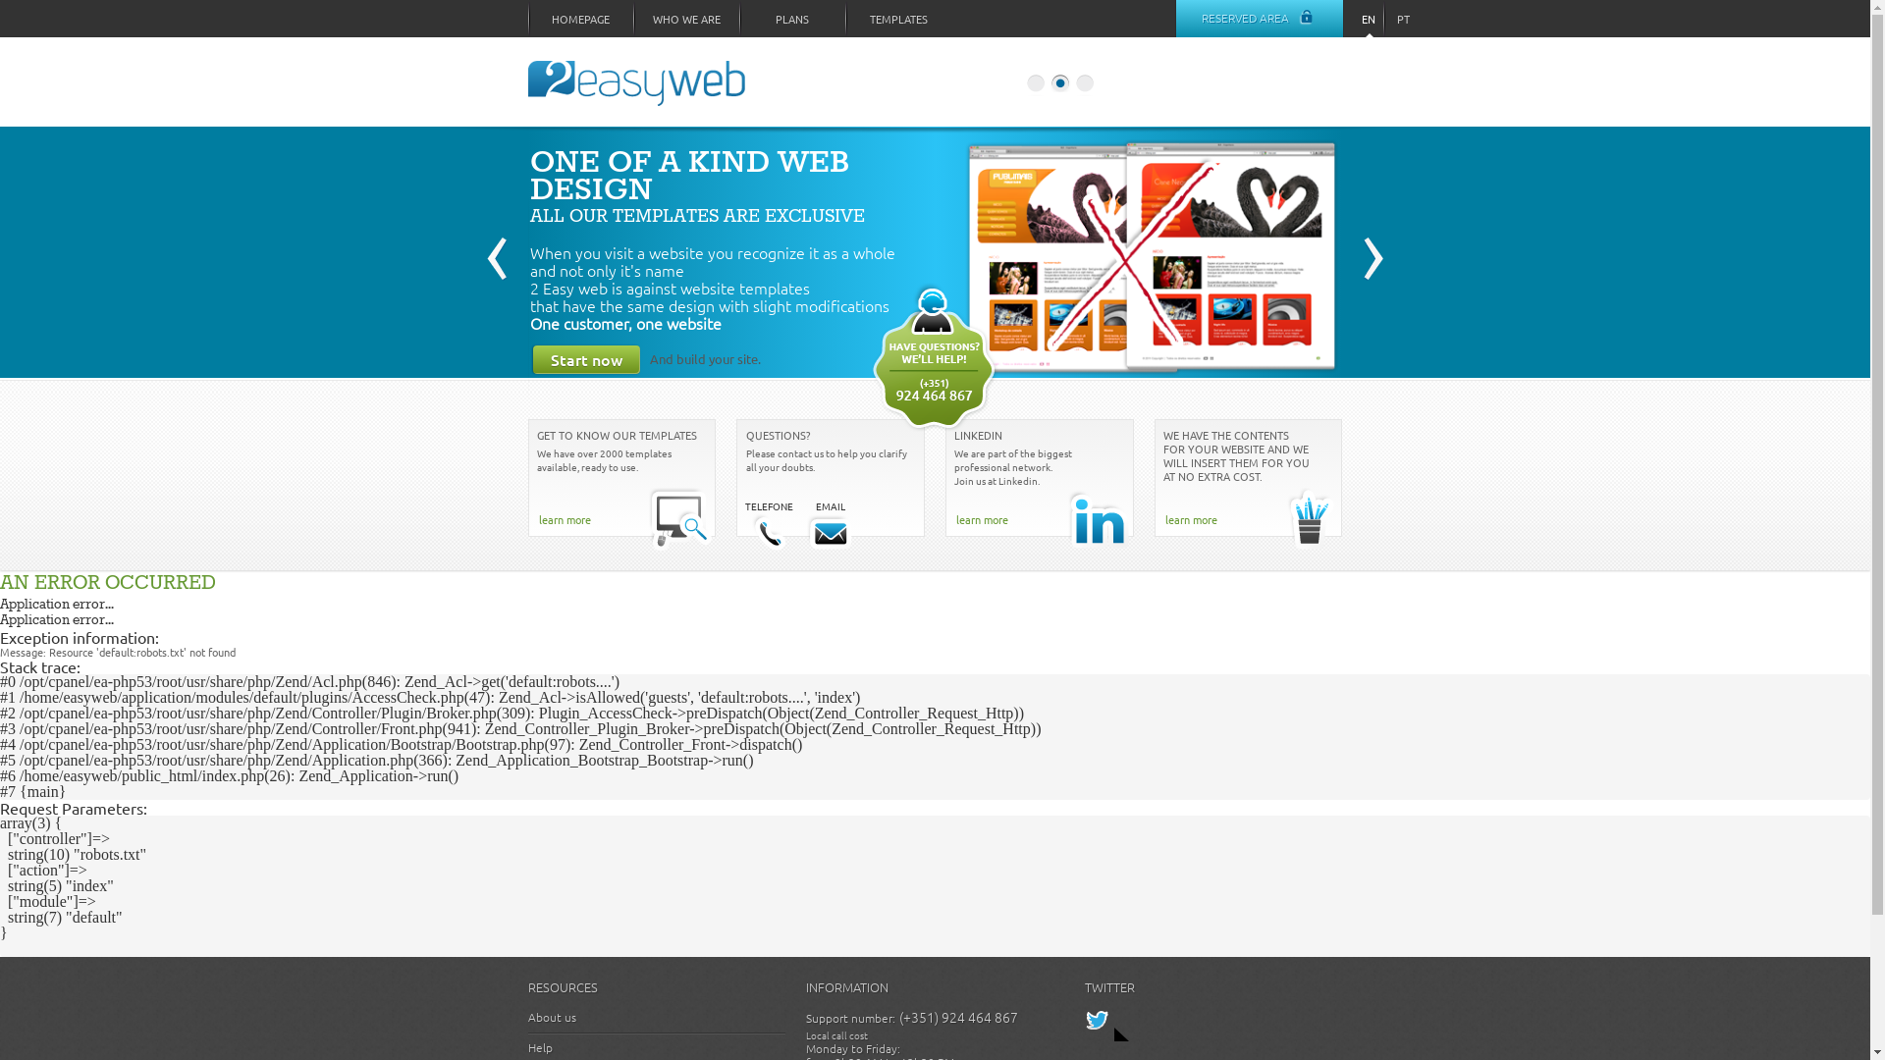 The image size is (1885, 1060). What do you see at coordinates (540, 1047) in the screenshot?
I see `Help` at bounding box center [540, 1047].